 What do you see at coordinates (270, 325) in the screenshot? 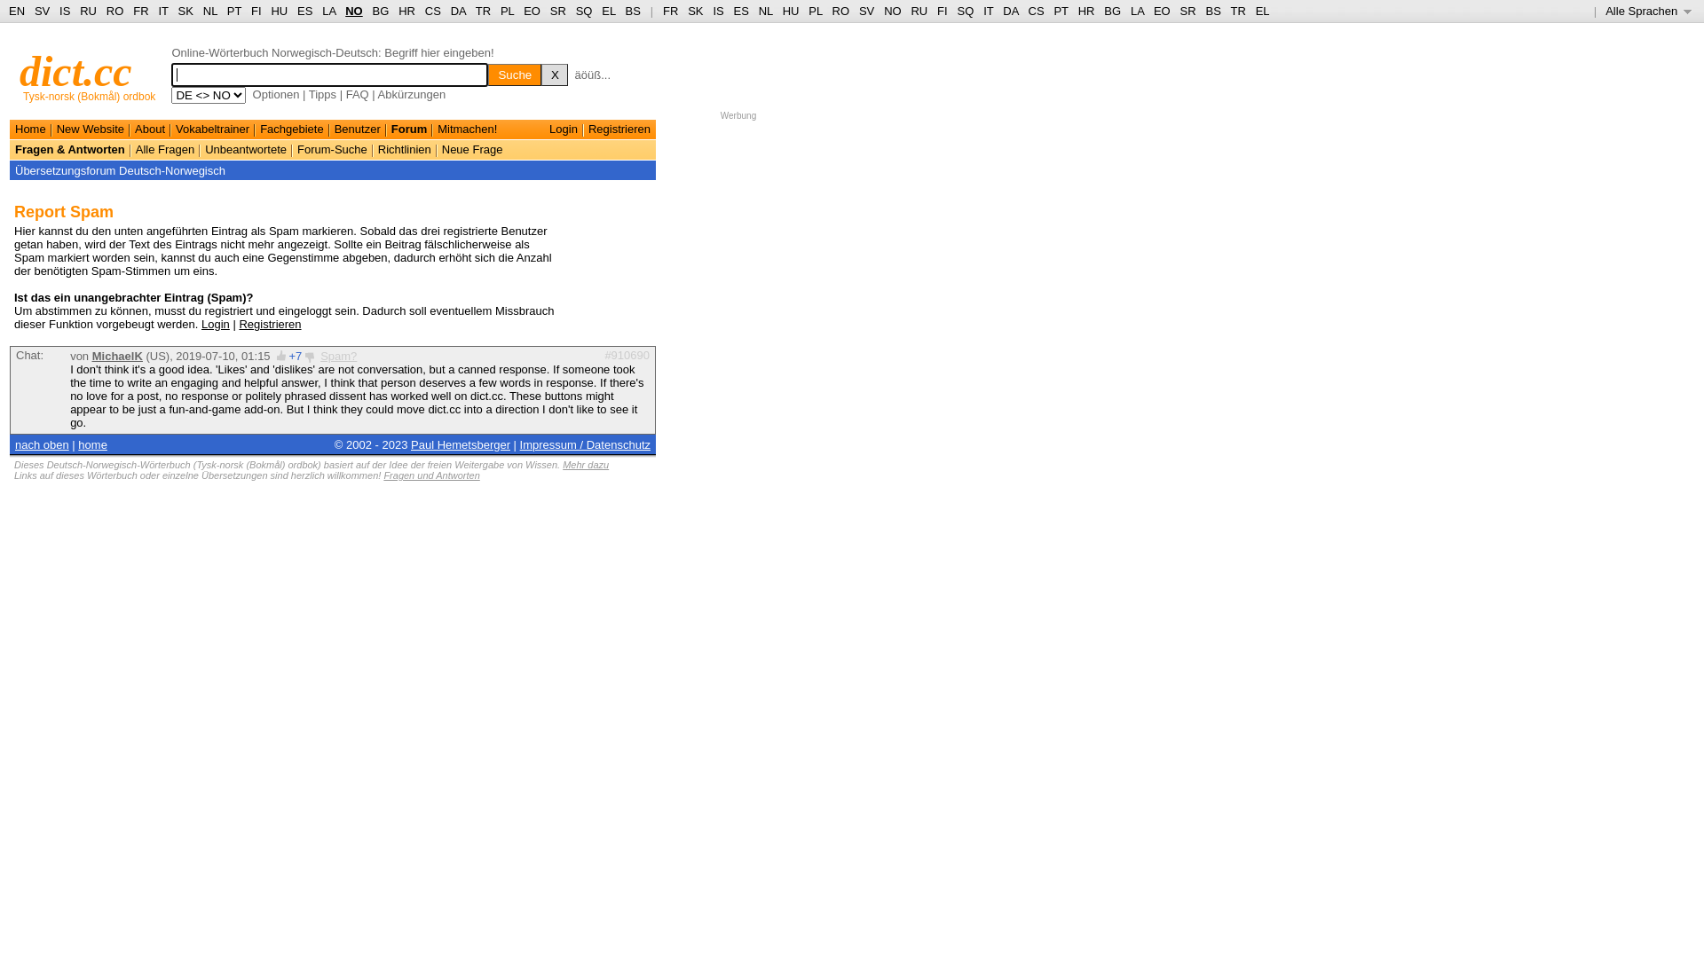
I see `Registrieren` at bounding box center [270, 325].